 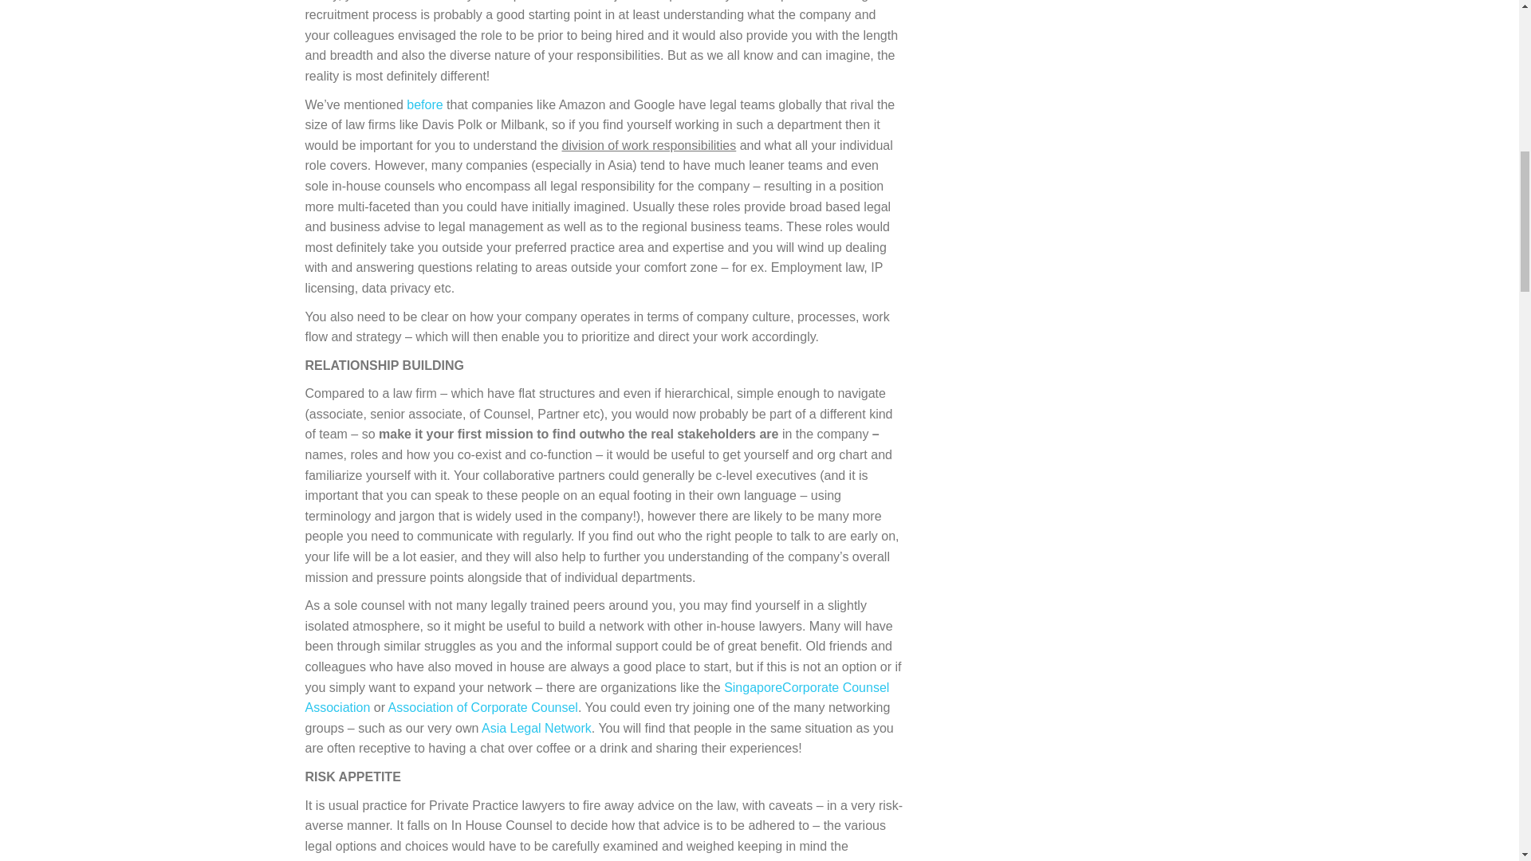 I want to click on before, so click(x=424, y=105).